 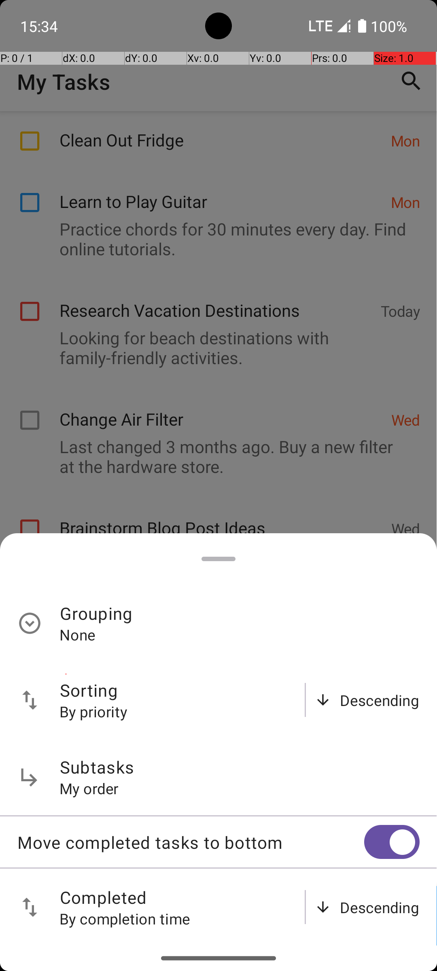 I want to click on Grouping, so click(x=96, y=613).